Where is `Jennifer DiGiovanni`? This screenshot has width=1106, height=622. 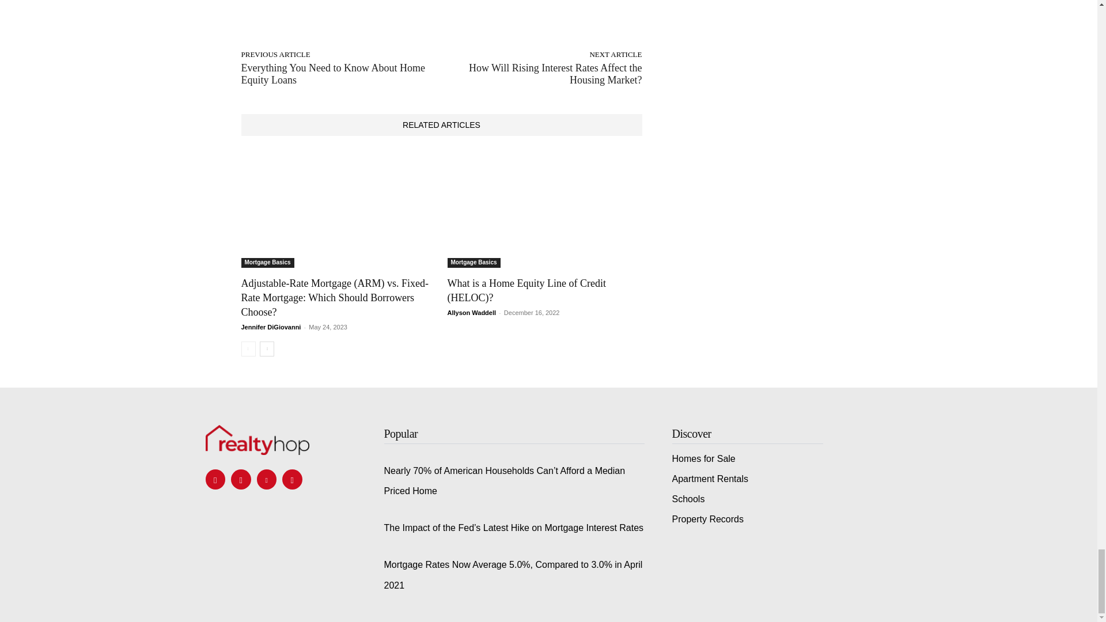
Jennifer DiGiovanni is located at coordinates (271, 327).